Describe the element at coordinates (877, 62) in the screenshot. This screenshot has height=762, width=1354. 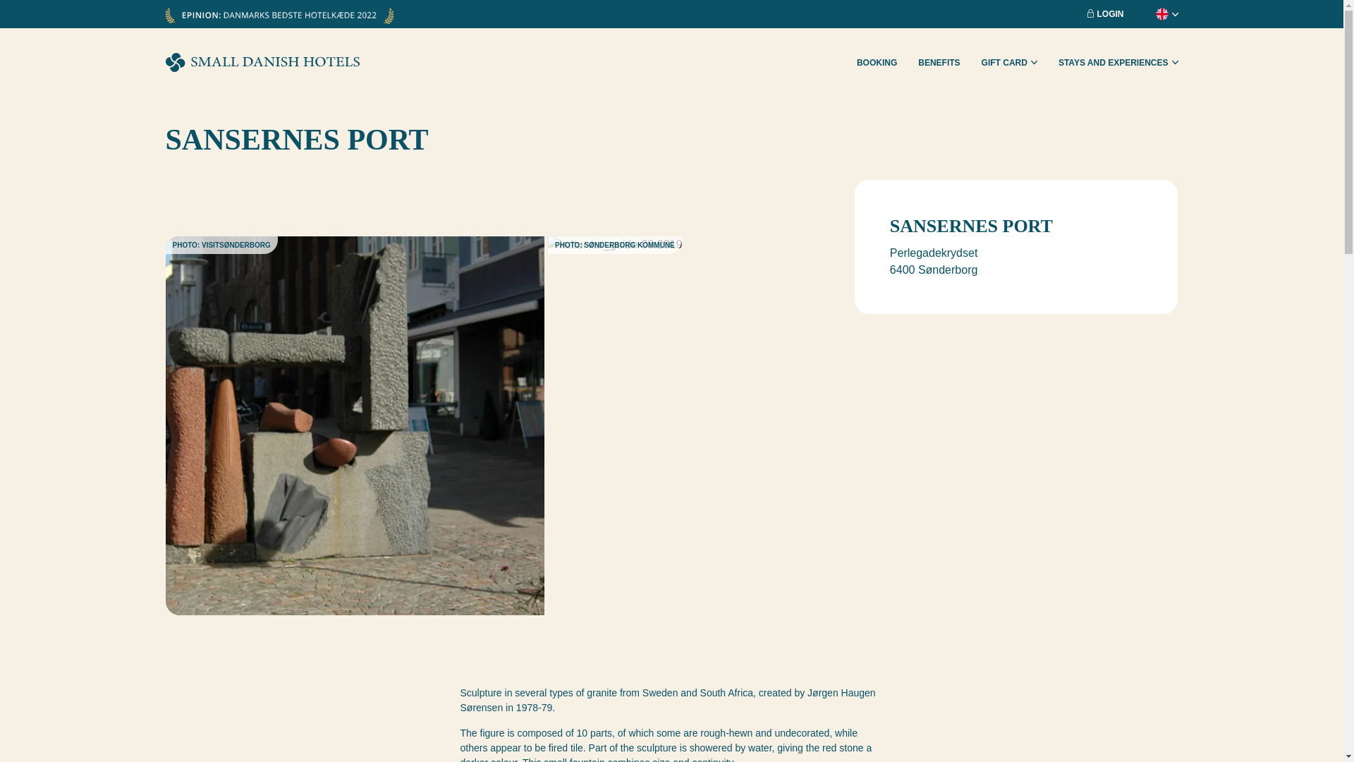
I see `BOOKING` at that location.